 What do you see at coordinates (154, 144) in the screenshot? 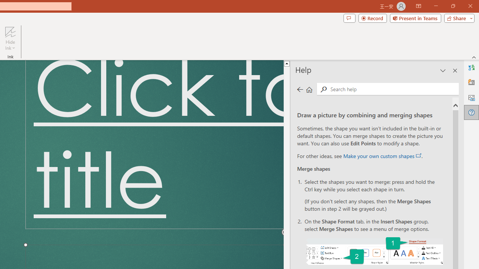
I see `Title TextBox` at bounding box center [154, 144].